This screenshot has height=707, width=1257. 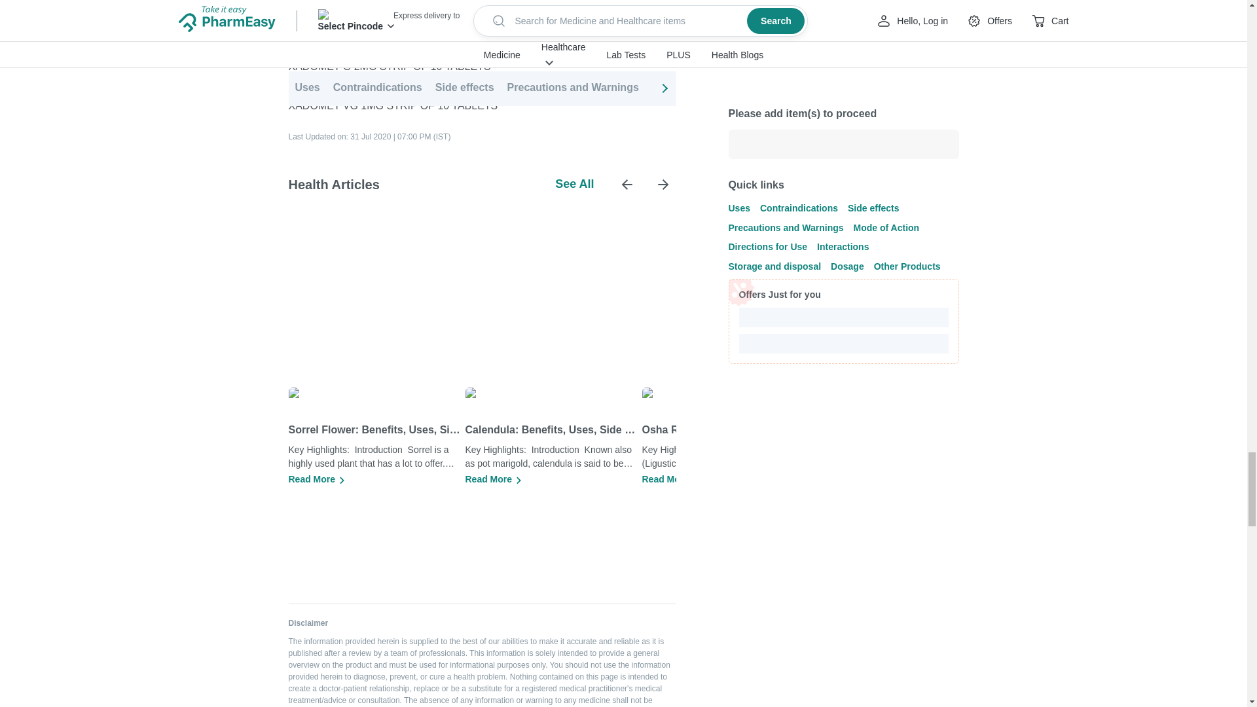 What do you see at coordinates (574, 184) in the screenshot?
I see `See All` at bounding box center [574, 184].